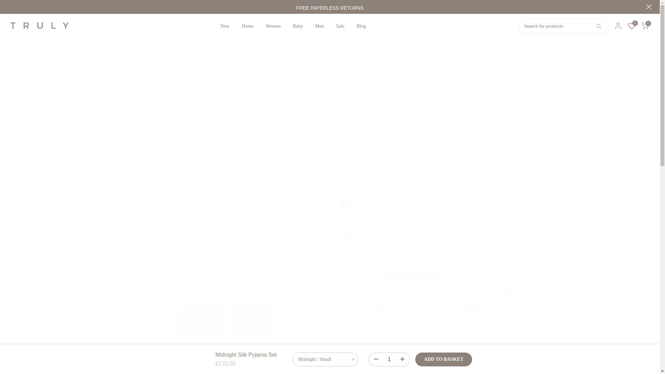 Image resolution: width=665 pixels, height=374 pixels. I want to click on 1, so click(359, 277).